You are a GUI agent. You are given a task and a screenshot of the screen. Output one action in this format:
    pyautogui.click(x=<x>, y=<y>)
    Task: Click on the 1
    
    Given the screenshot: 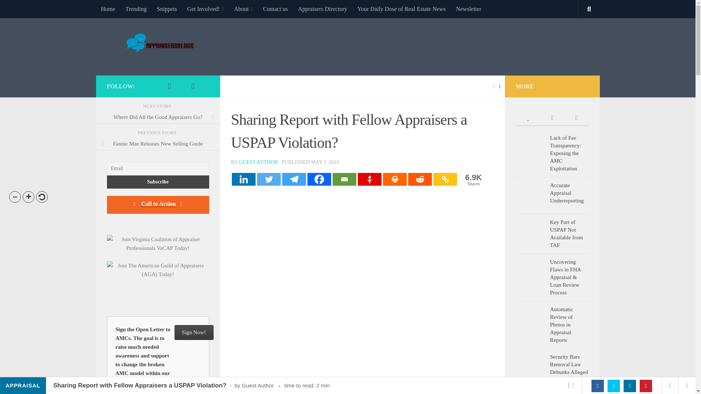 What is the action you would take?
    pyautogui.click(x=497, y=86)
    